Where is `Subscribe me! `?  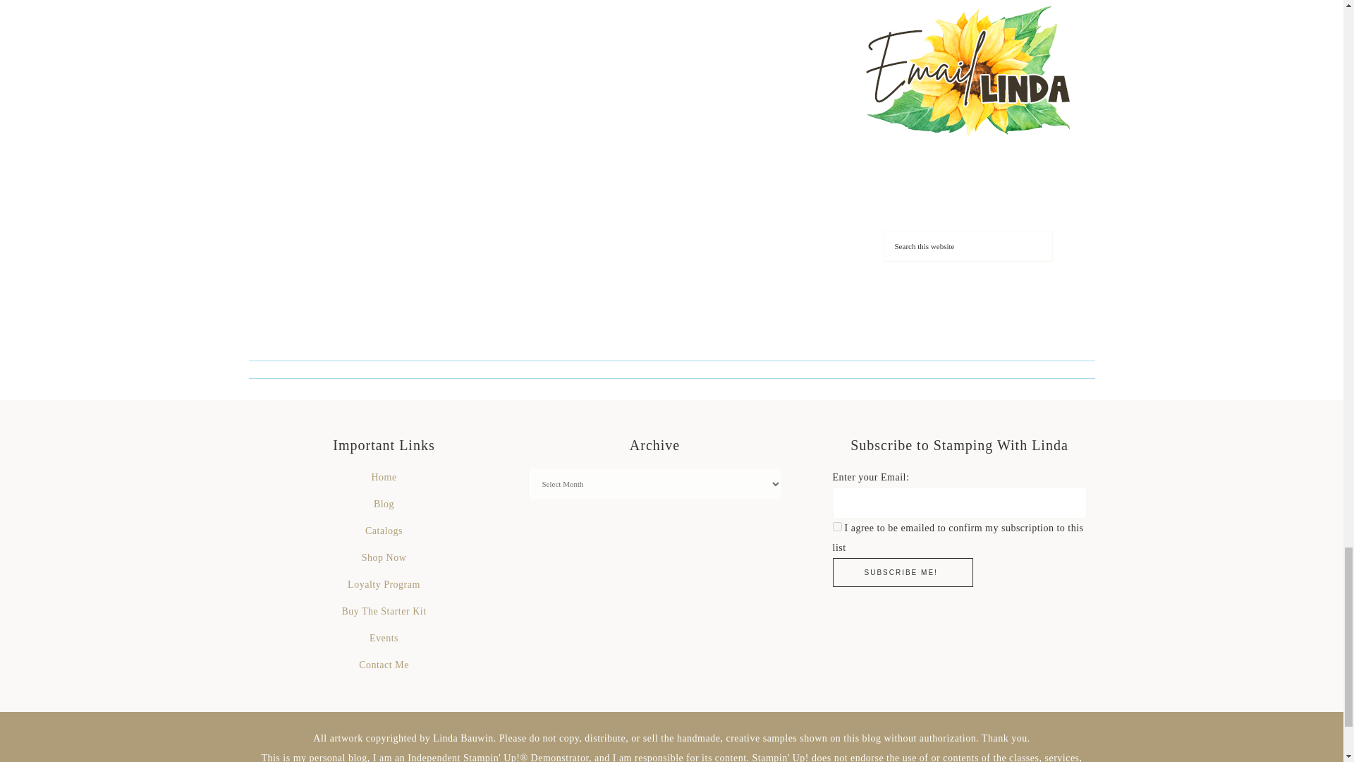
Subscribe me!  is located at coordinates (902, 571).